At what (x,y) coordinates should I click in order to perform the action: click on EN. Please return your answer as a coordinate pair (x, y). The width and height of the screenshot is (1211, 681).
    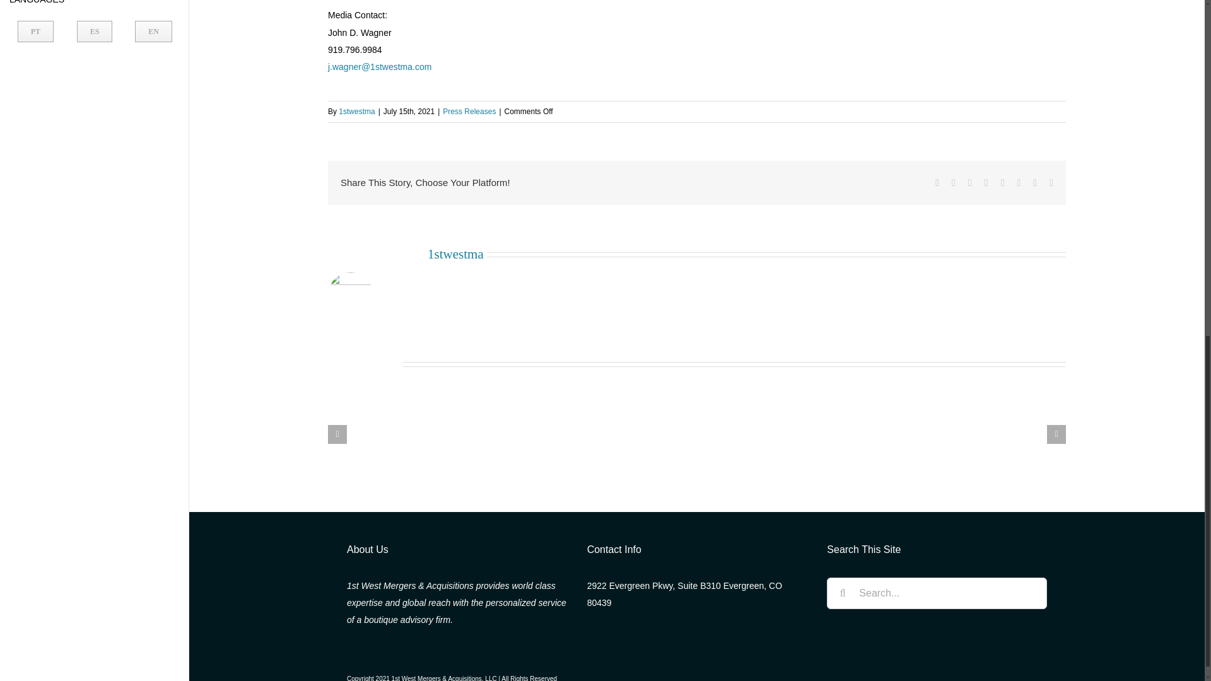
    Looking at the image, I should click on (153, 32).